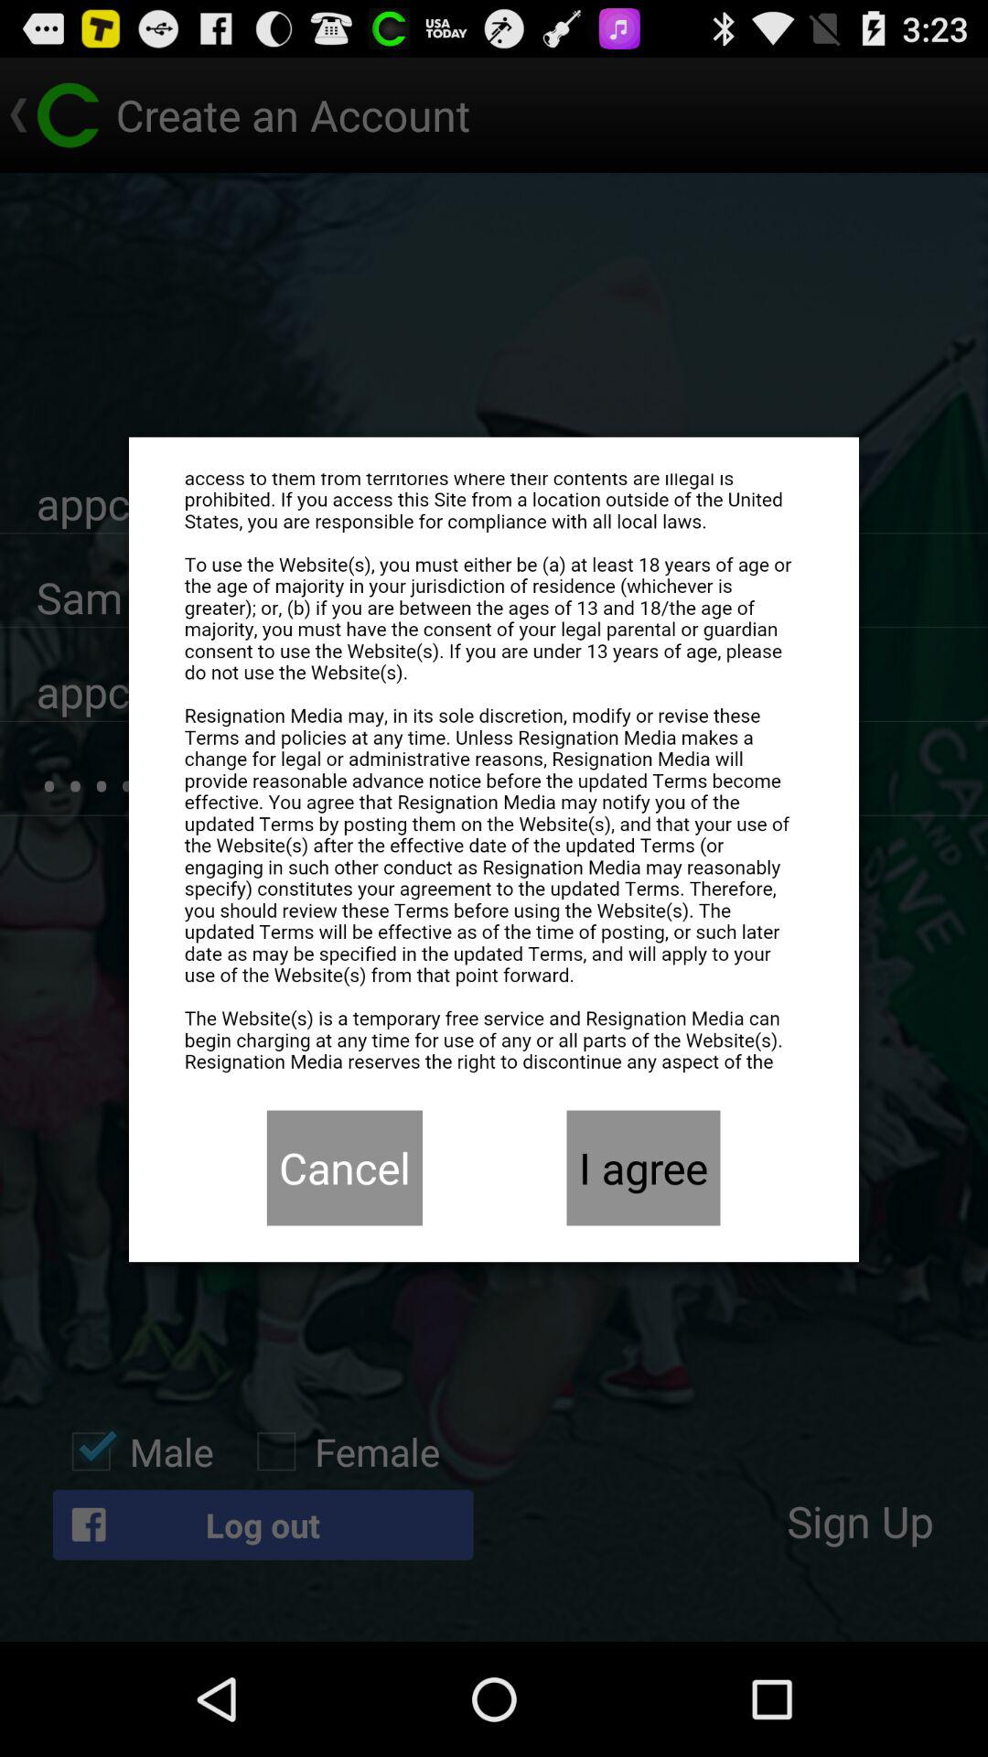  I want to click on eula agreement, so click(494, 773).